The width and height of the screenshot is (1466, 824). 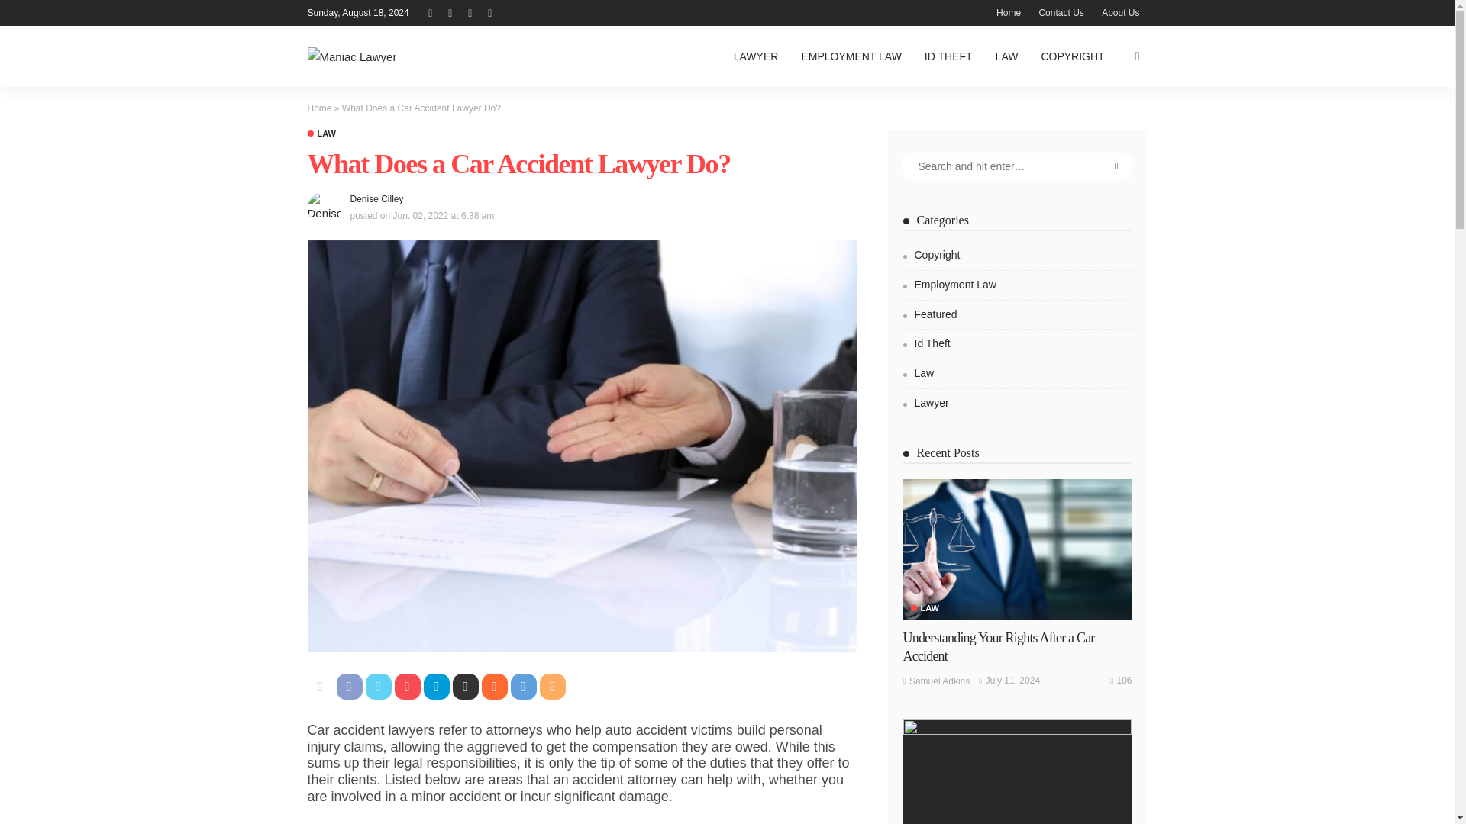 I want to click on LAWYER, so click(x=756, y=56).